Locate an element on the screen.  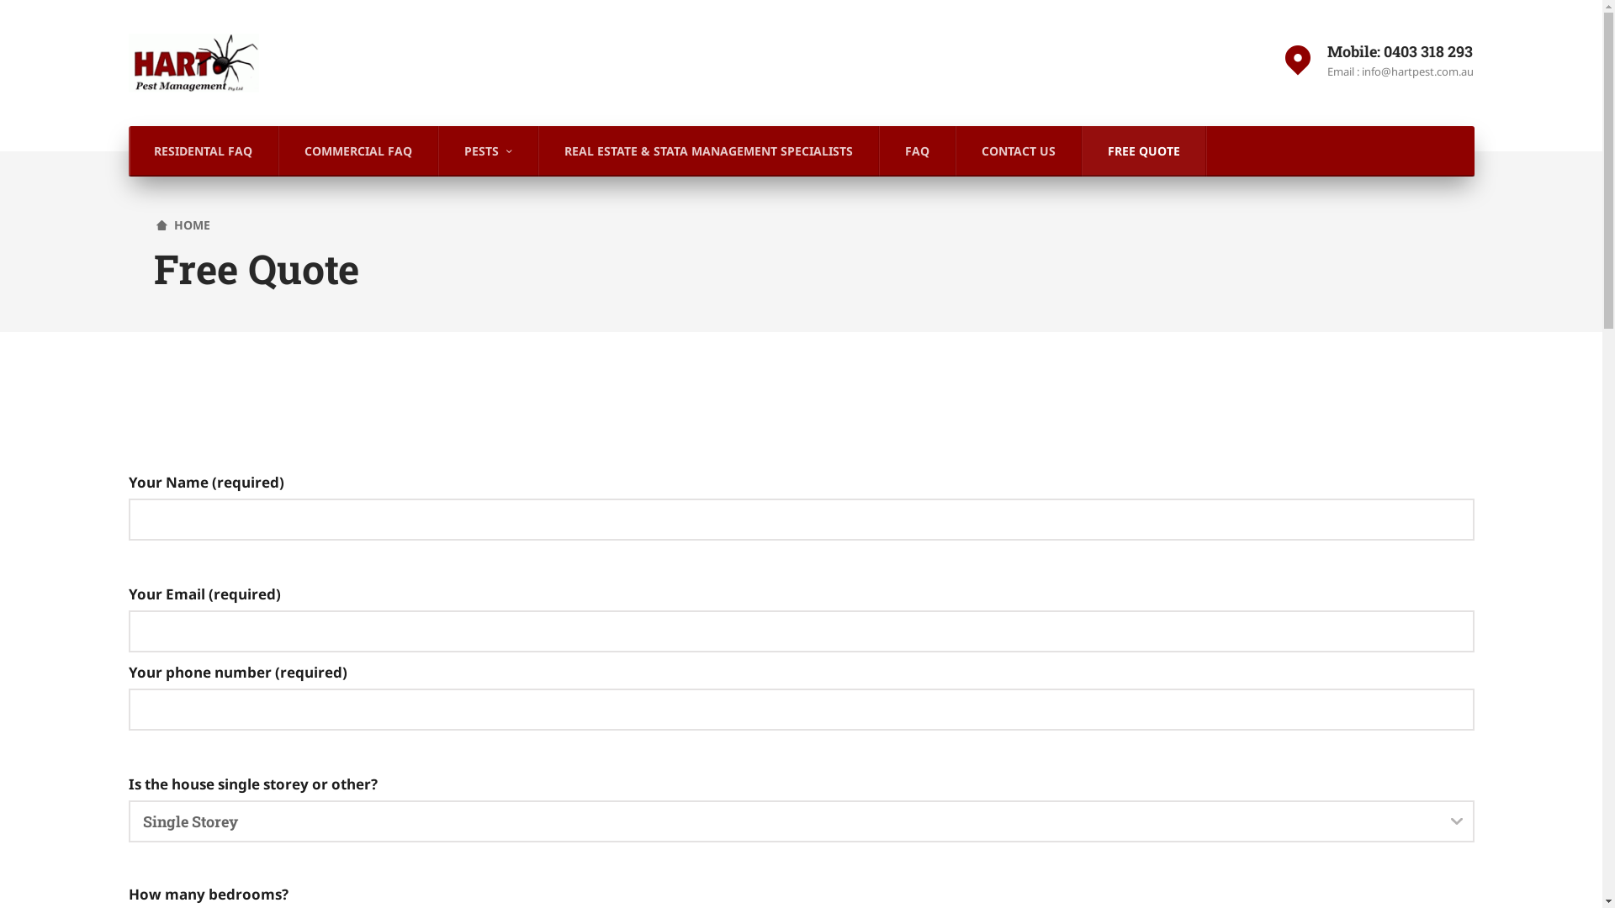
HOME is located at coordinates (183, 225).